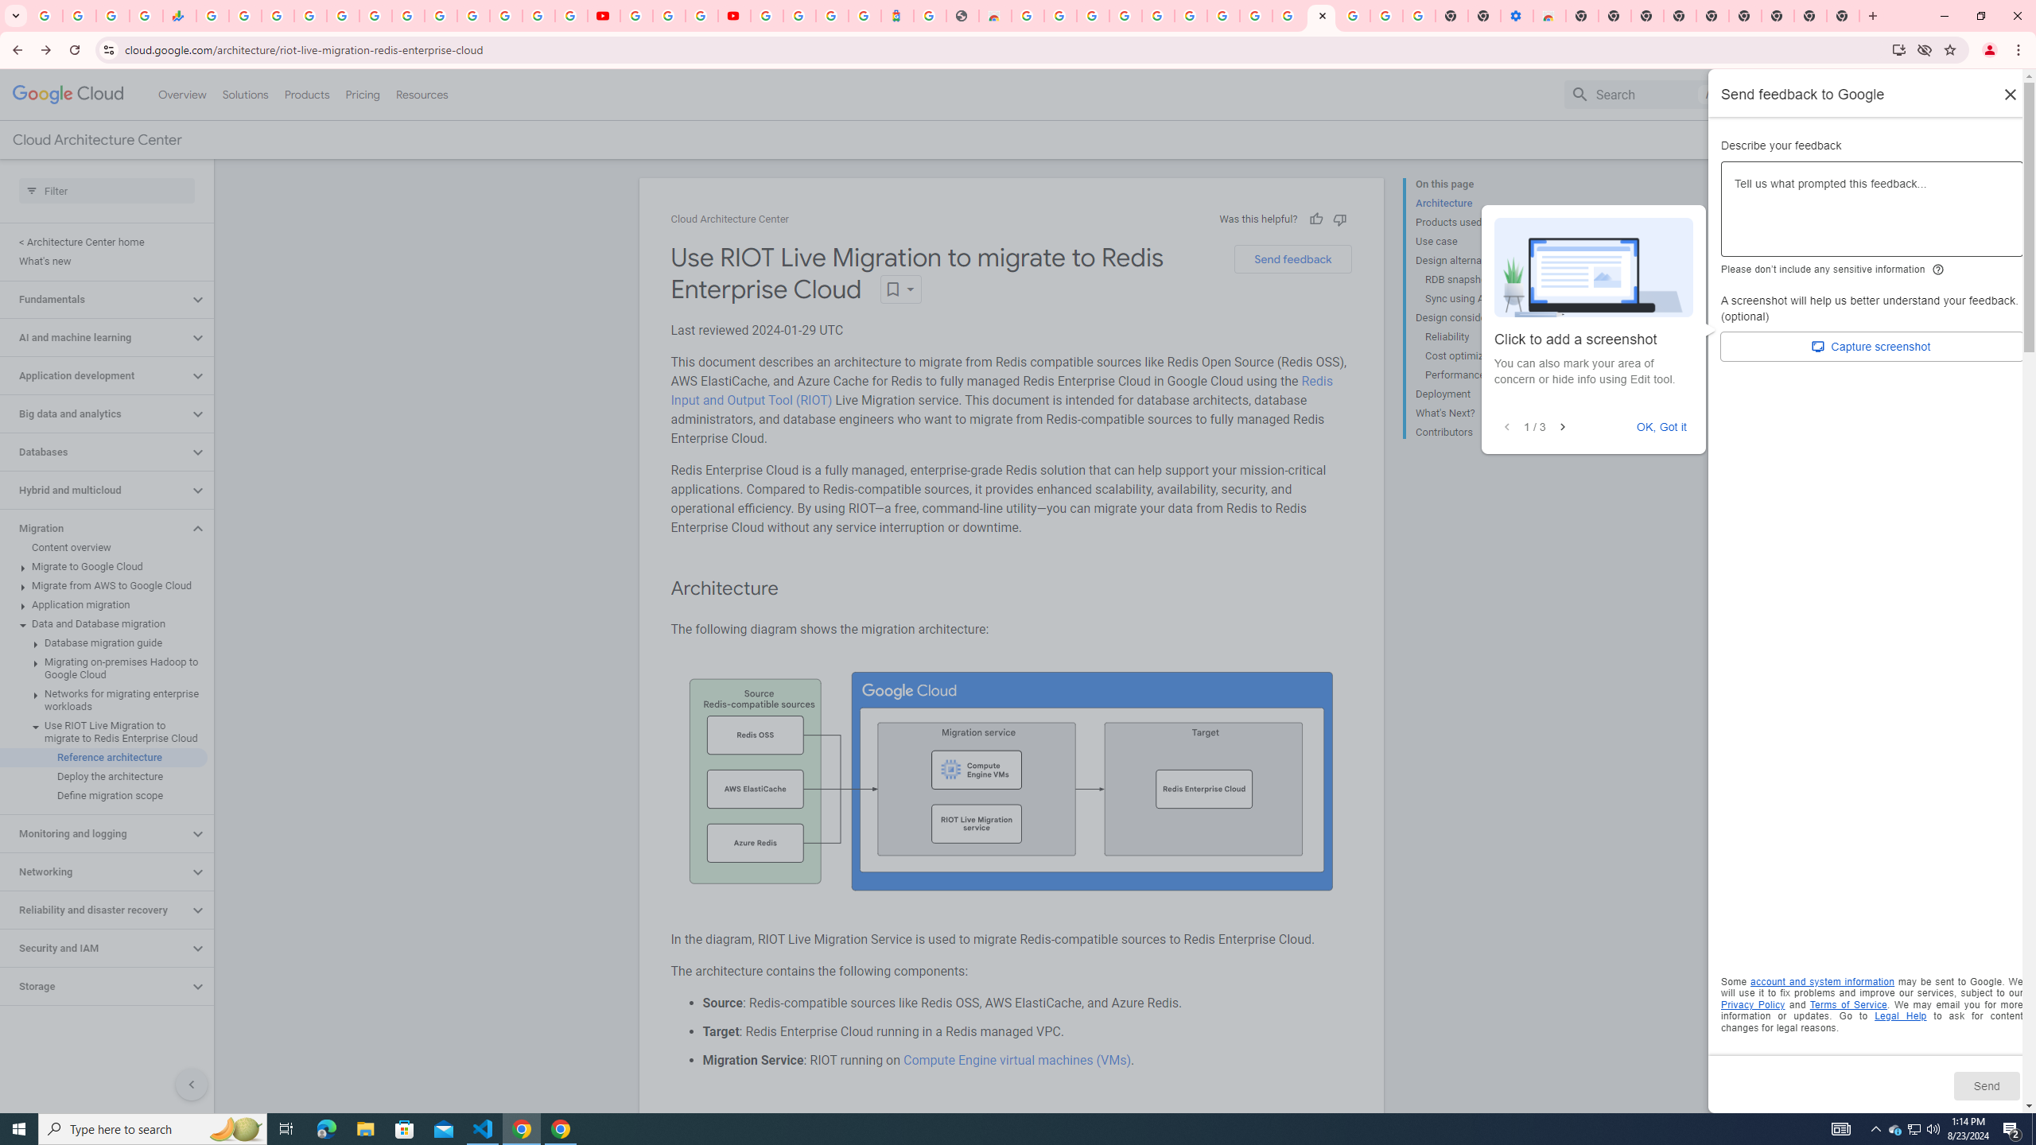 This screenshot has width=2036, height=1145. Describe the element at coordinates (103, 776) in the screenshot. I see `Deploy the architecture` at that location.